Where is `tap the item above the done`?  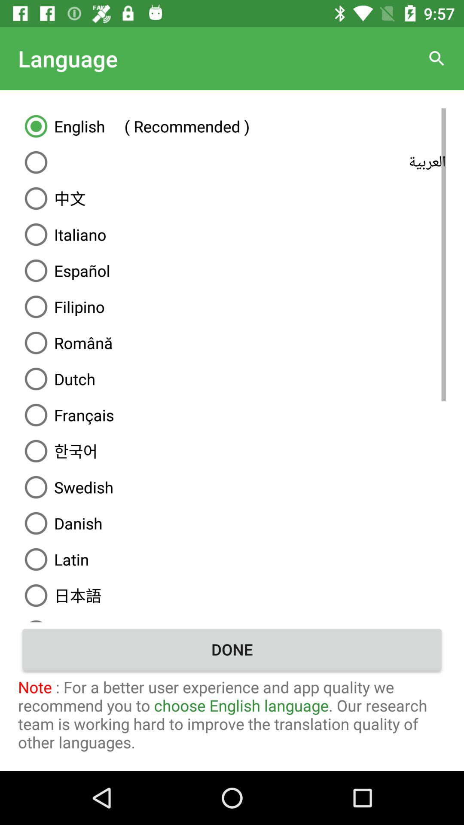 tap the item above the done is located at coordinates (232, 618).